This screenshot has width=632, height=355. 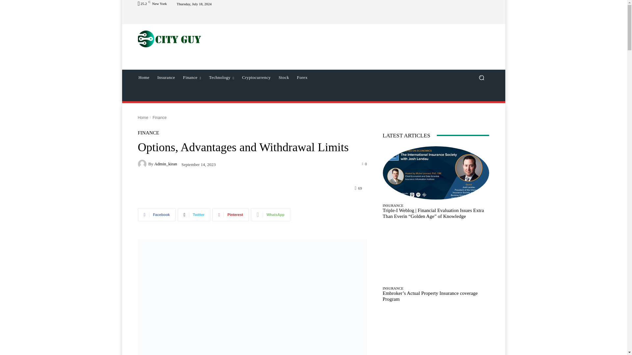 I want to click on Insurance, so click(x=166, y=78).